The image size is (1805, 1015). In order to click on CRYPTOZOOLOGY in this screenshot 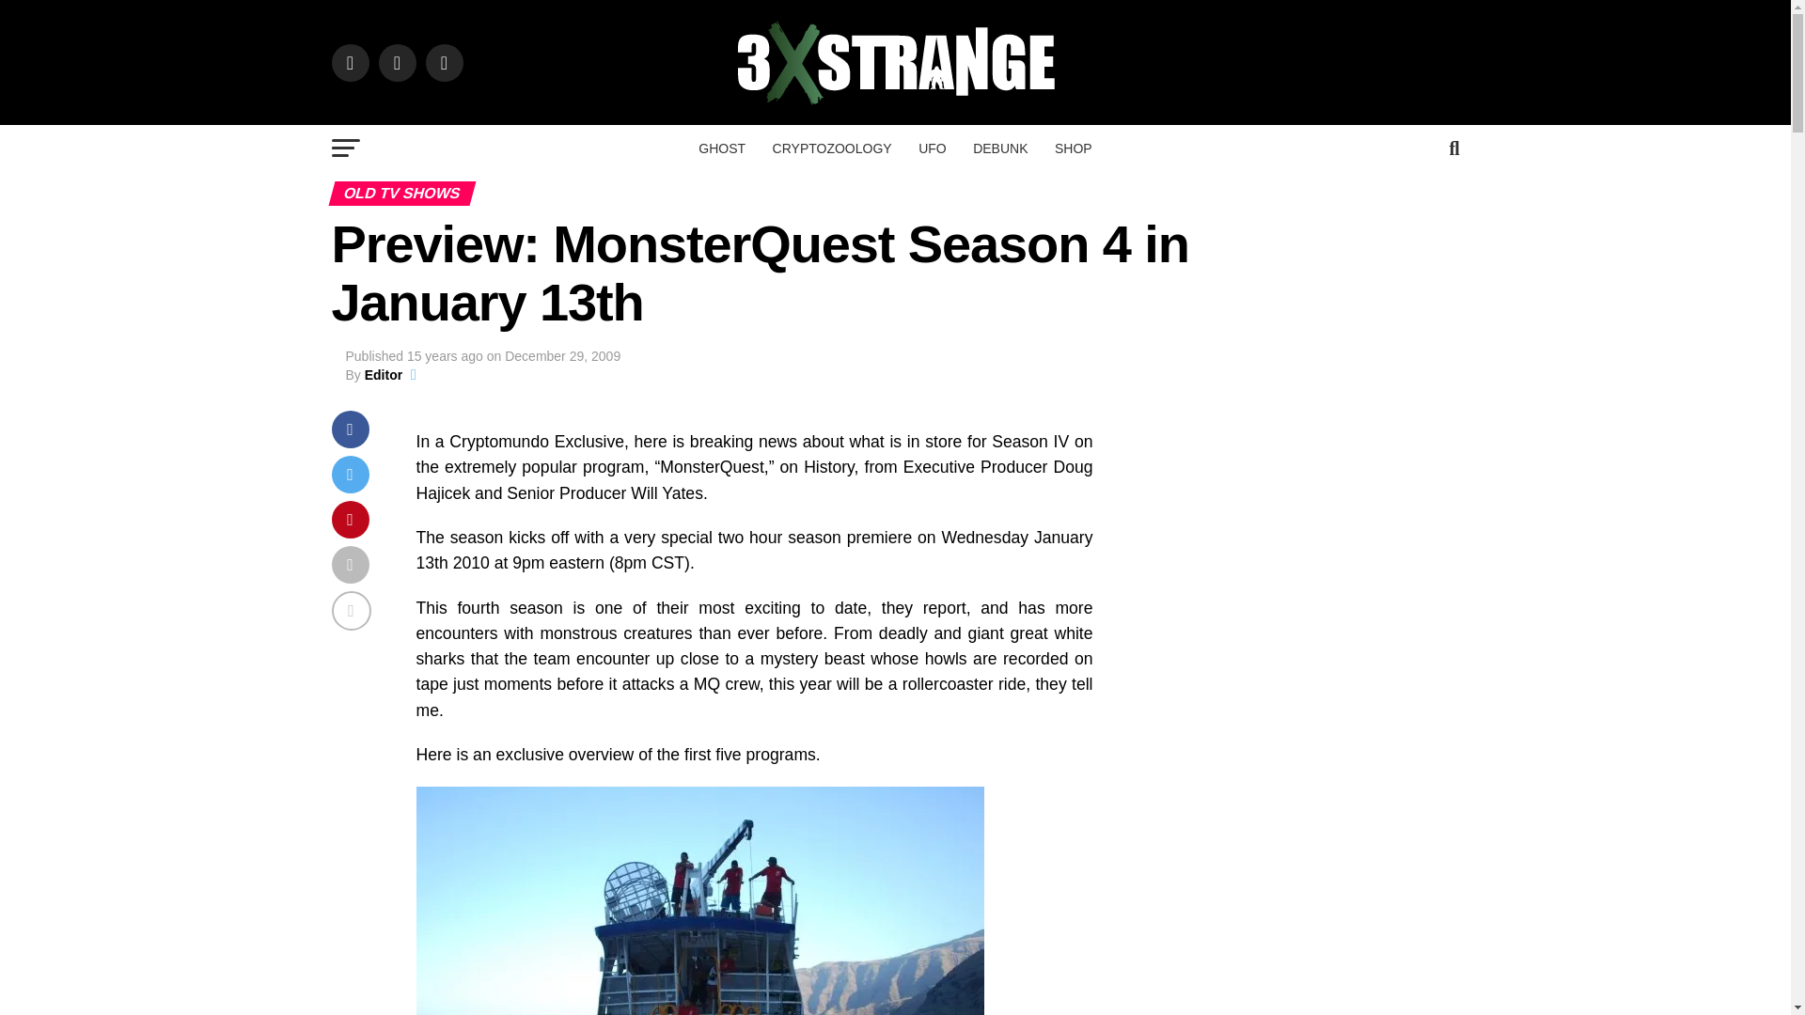, I will do `click(833, 148)`.